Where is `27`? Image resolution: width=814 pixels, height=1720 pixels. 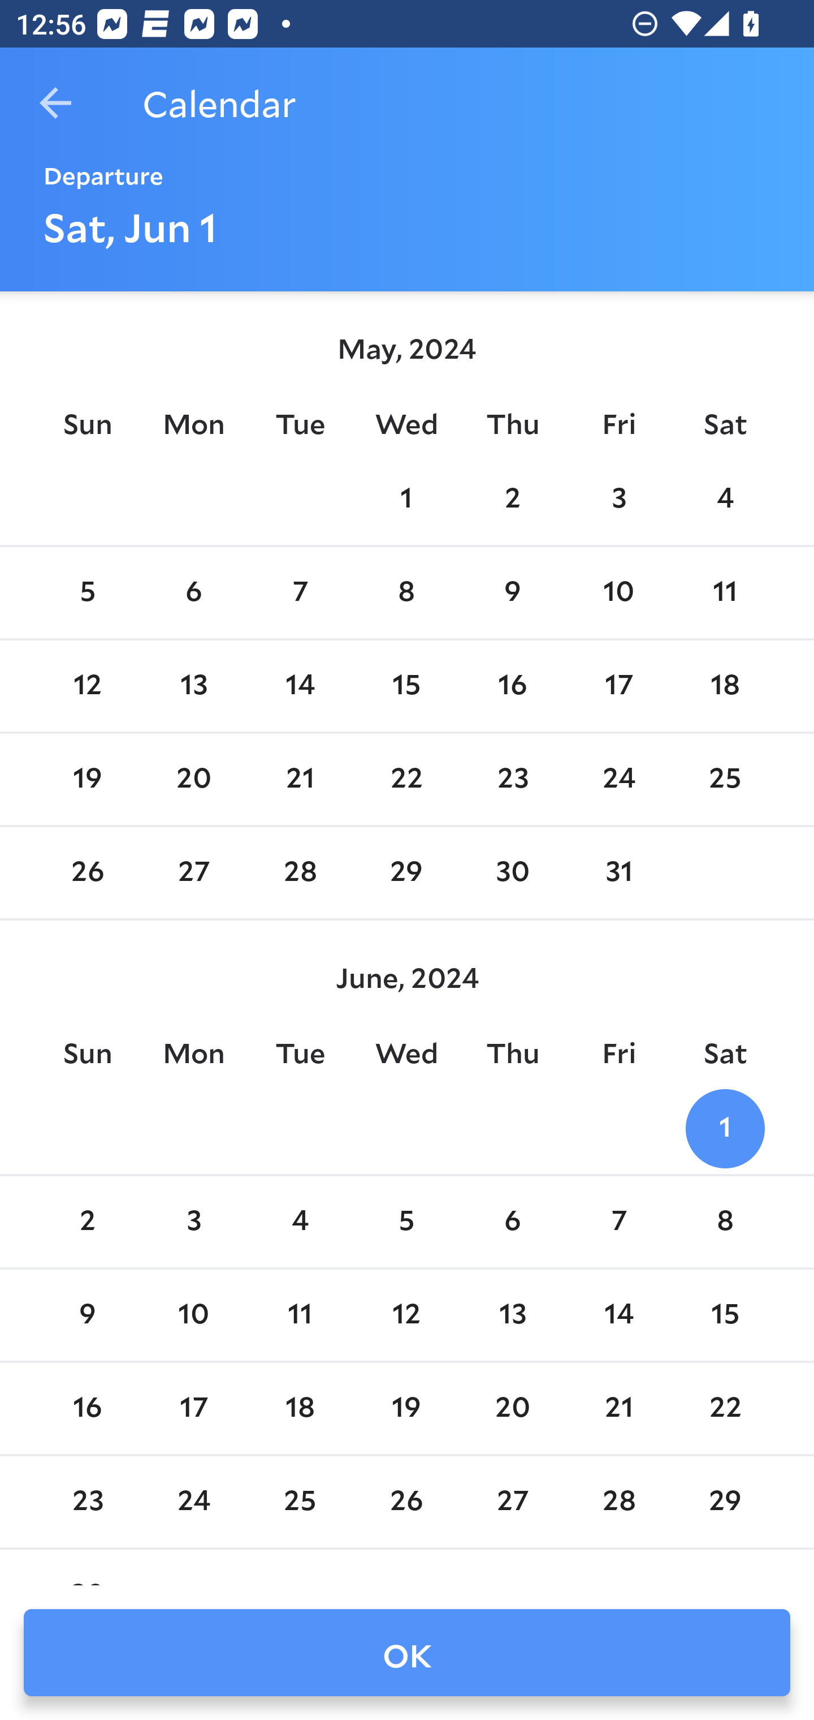
27 is located at coordinates (512, 1502).